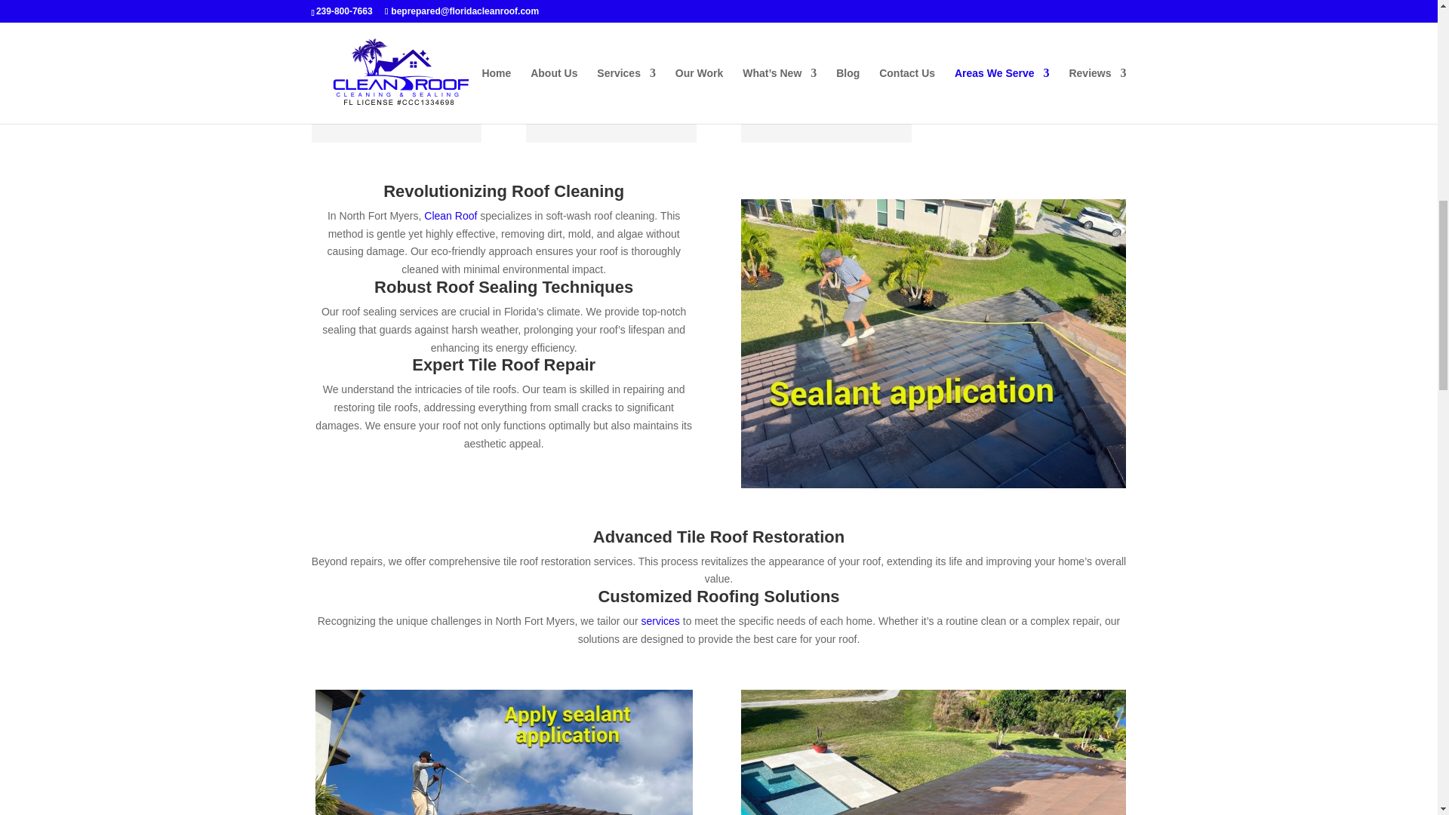 The width and height of the screenshot is (1449, 815). Describe the element at coordinates (660, 620) in the screenshot. I see `services` at that location.